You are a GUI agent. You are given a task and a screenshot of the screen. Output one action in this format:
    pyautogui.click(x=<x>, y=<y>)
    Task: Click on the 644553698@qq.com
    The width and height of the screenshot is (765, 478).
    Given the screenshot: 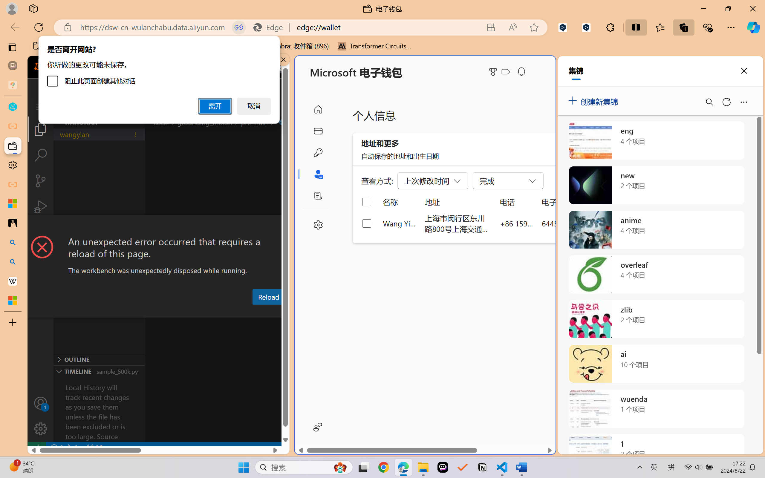 What is the action you would take?
    pyautogui.click(x=575, y=223)
    